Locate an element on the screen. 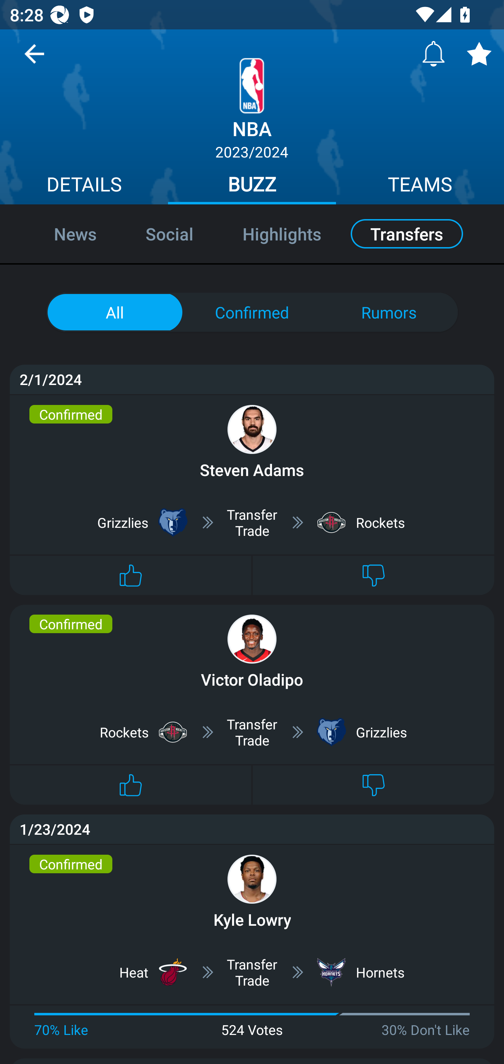  Highlights is located at coordinates (282, 233).